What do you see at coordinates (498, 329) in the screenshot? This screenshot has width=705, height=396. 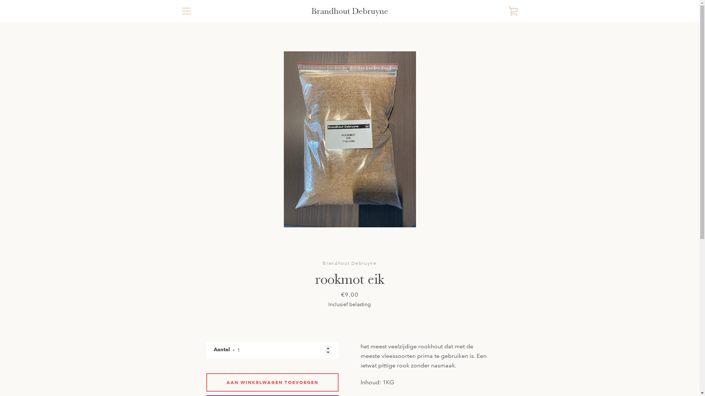 I see `ABONNEREN` at bounding box center [498, 329].